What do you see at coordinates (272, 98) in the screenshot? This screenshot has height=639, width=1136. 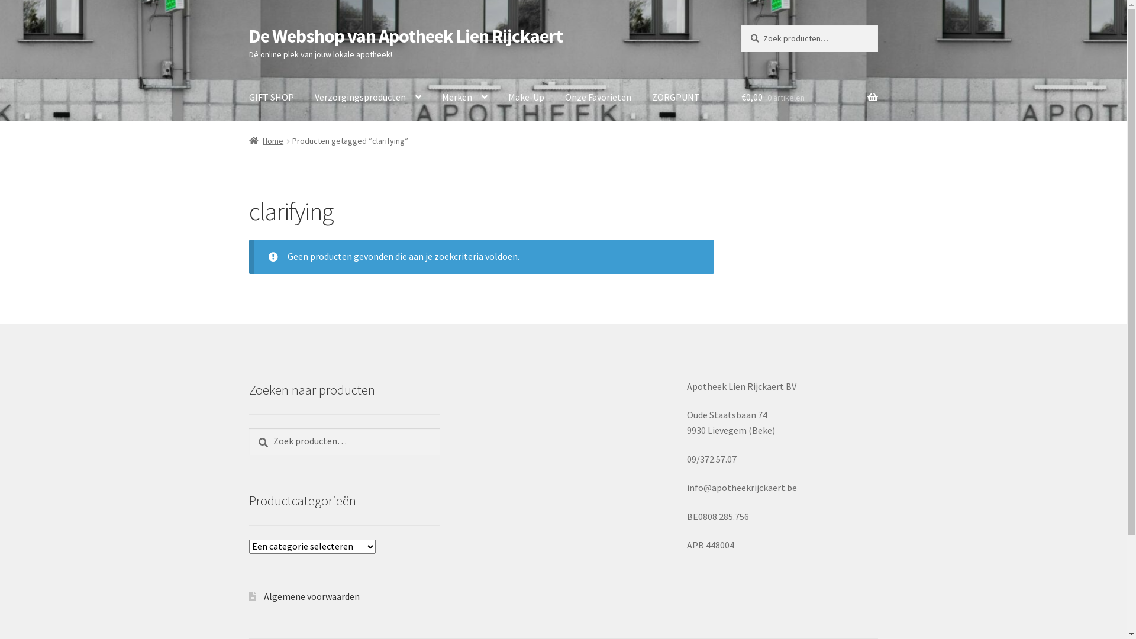 I see `GIFT SHOP` at bounding box center [272, 98].